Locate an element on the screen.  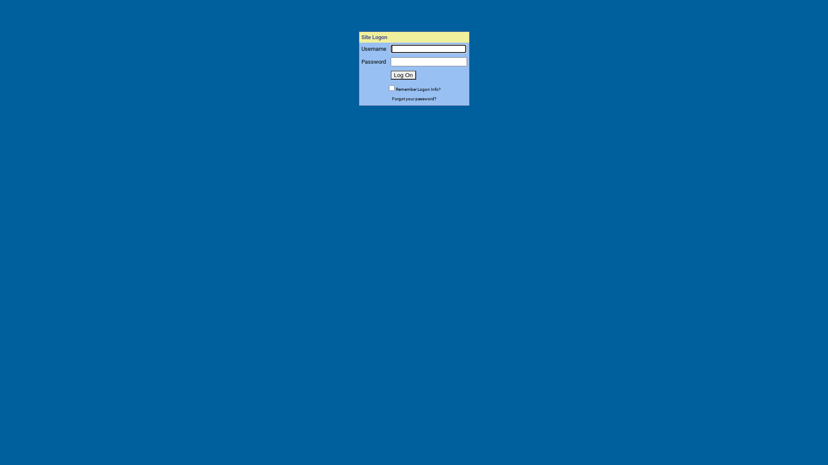
Forgot your password? is located at coordinates (414, 98).